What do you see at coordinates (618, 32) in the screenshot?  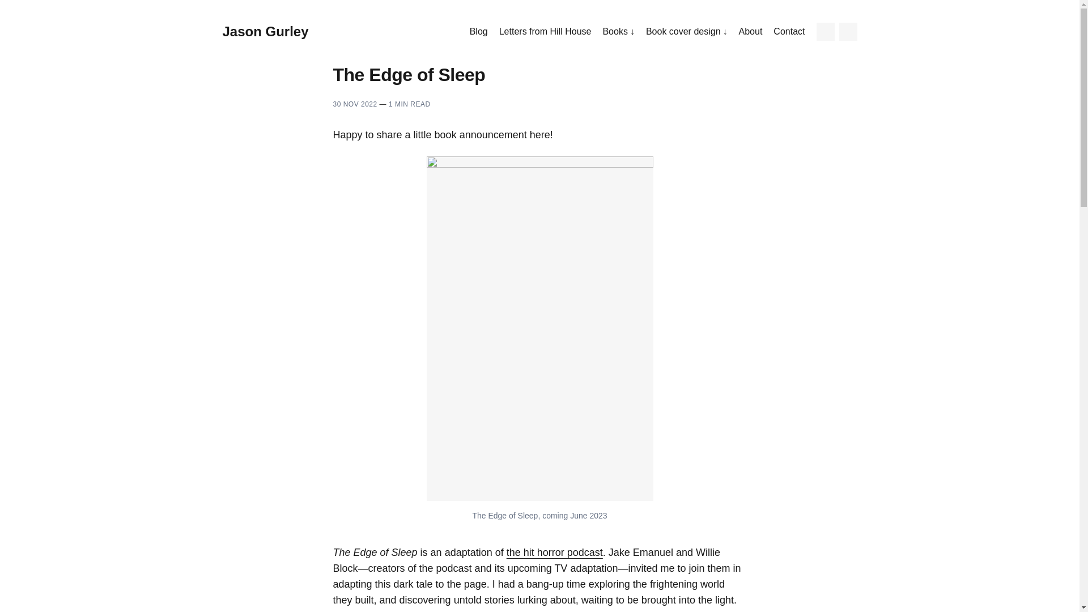 I see `Books` at bounding box center [618, 32].